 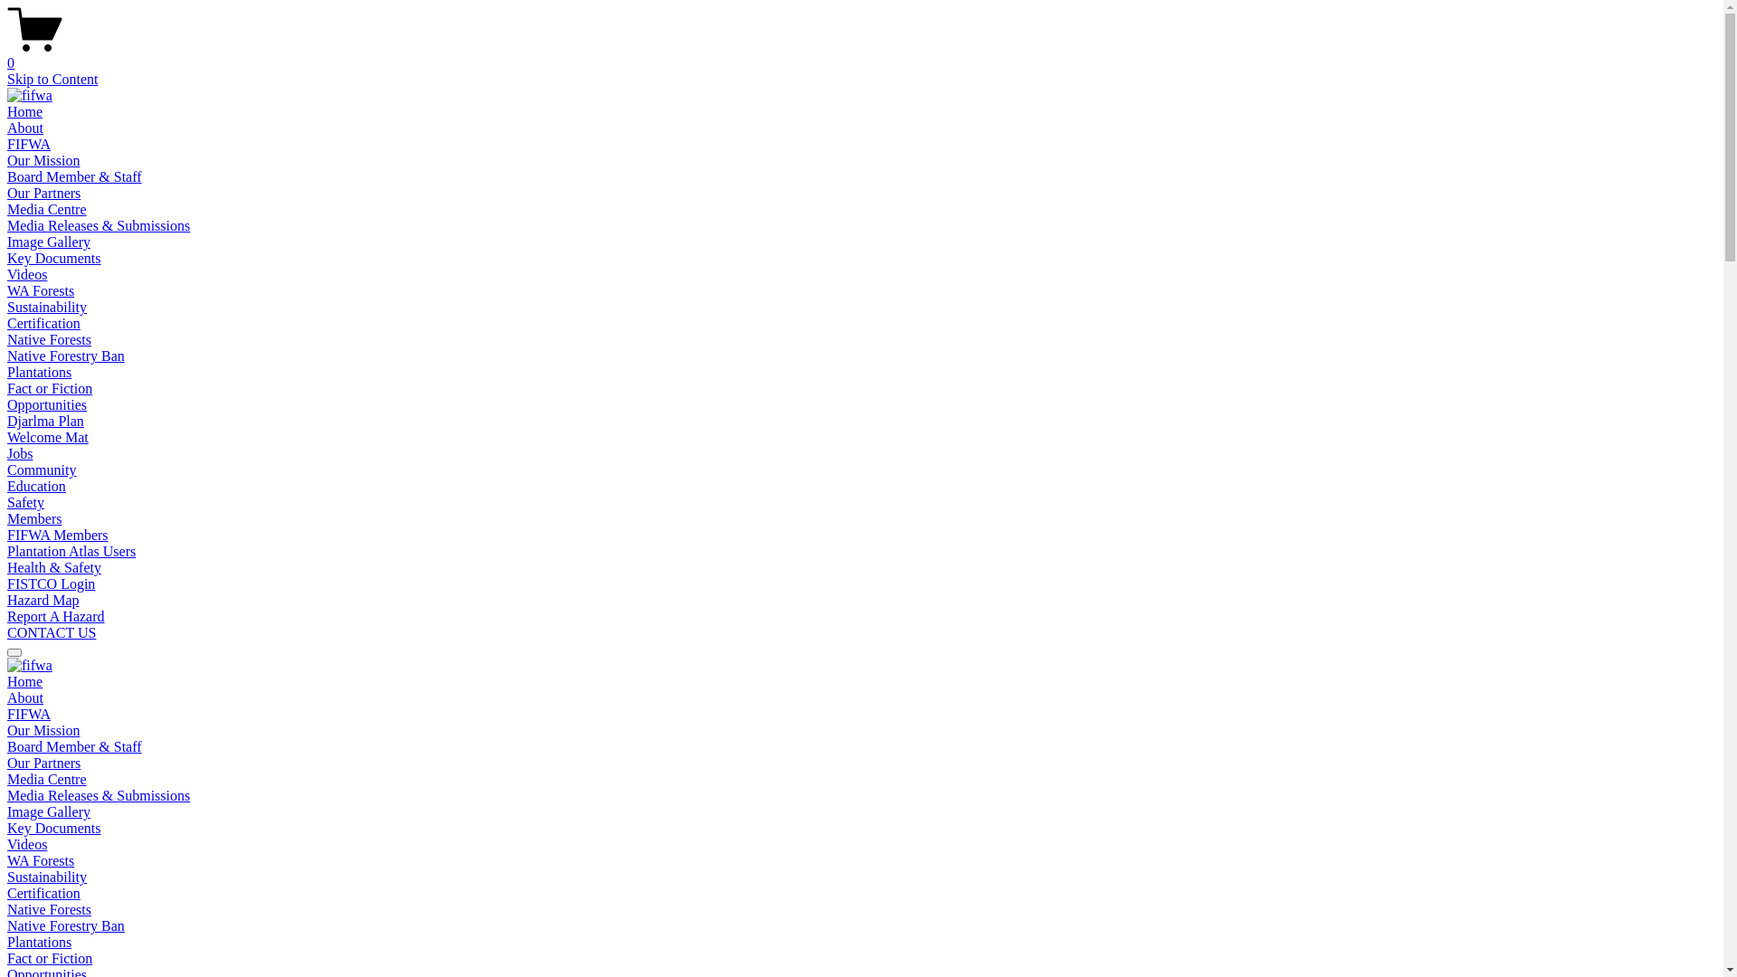 I want to click on Opportunities, so click(x=47, y=405).